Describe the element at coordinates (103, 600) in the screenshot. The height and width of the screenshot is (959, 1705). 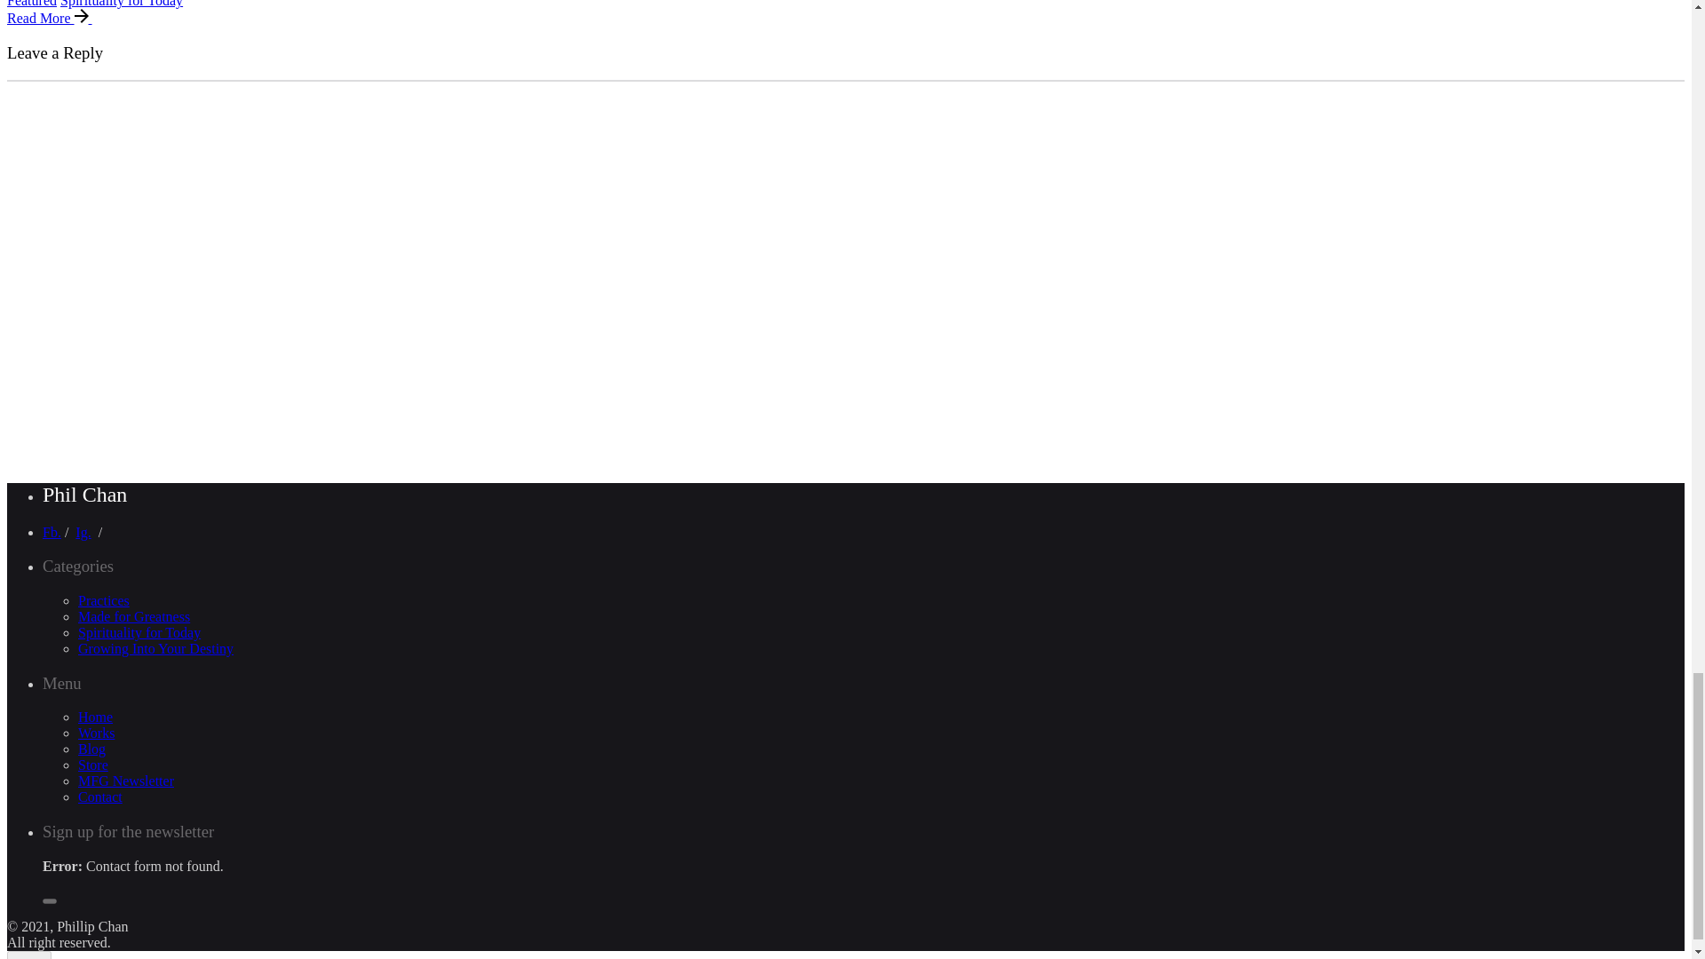
I see `Practices` at that location.